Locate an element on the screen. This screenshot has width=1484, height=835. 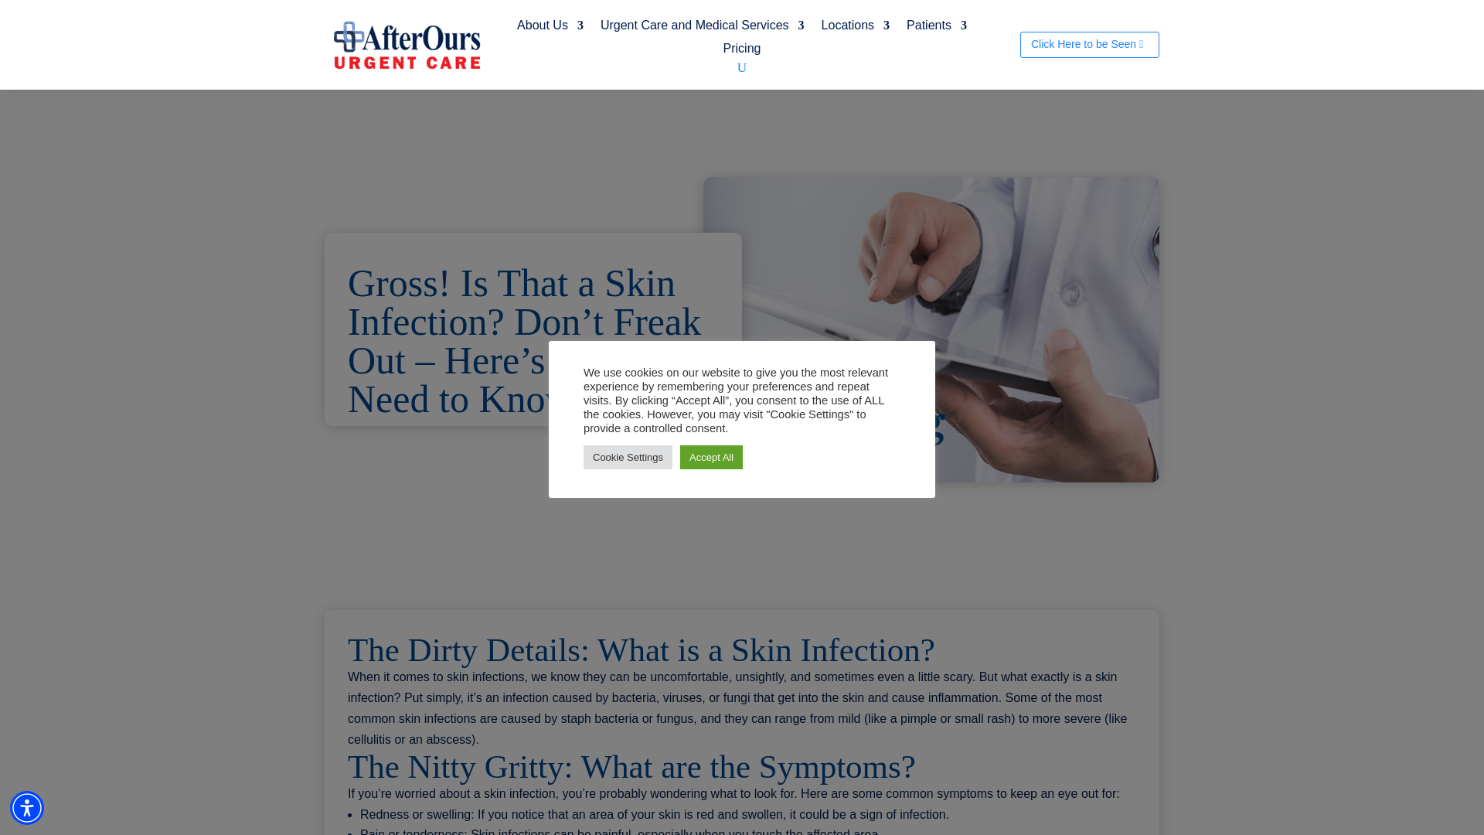
About Us is located at coordinates (550, 28).